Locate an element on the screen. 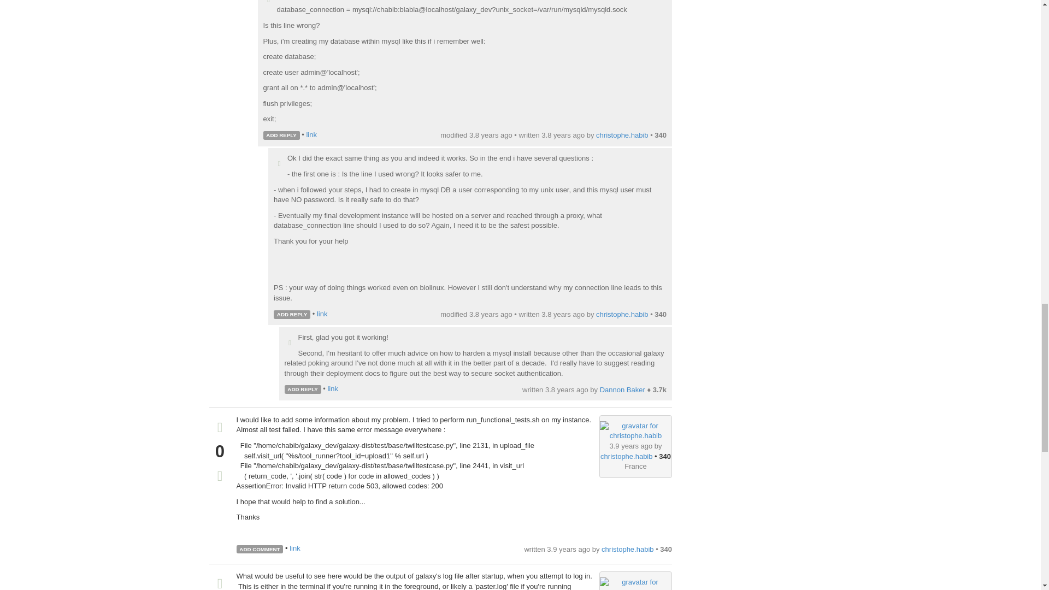 This screenshot has height=590, width=1049. Upvote! is located at coordinates (290, 343).